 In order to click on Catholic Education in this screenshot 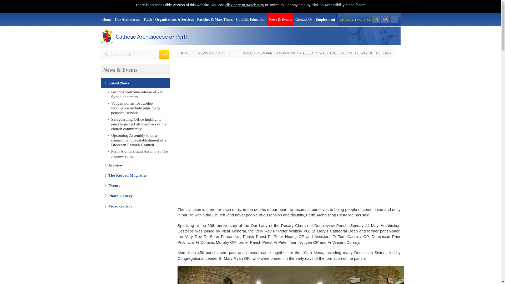, I will do `click(250, 19)`.